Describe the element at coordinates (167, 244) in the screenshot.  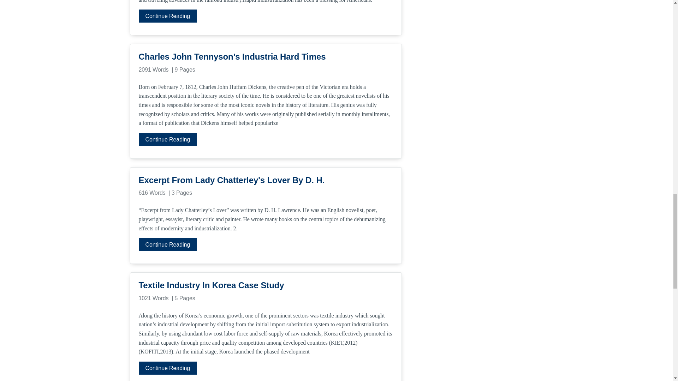
I see `Continue Reading` at that location.